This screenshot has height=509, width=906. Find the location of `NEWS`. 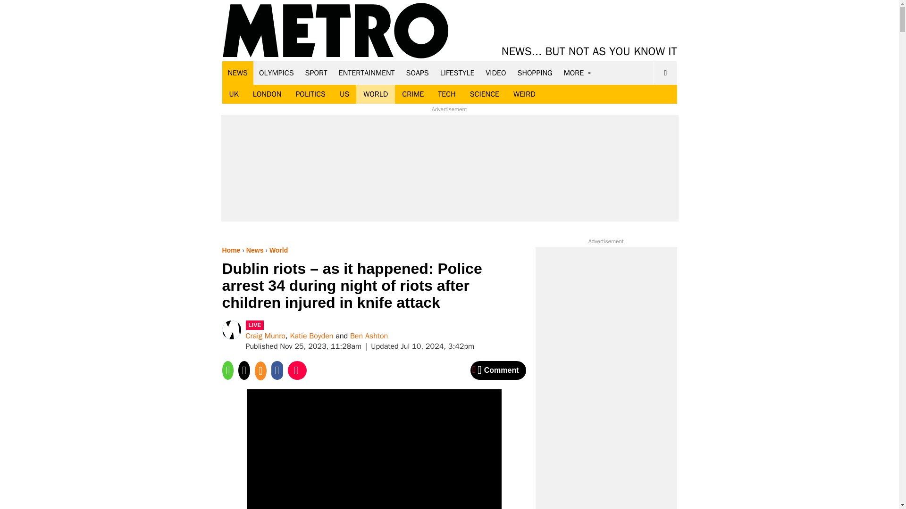

NEWS is located at coordinates (238, 73).